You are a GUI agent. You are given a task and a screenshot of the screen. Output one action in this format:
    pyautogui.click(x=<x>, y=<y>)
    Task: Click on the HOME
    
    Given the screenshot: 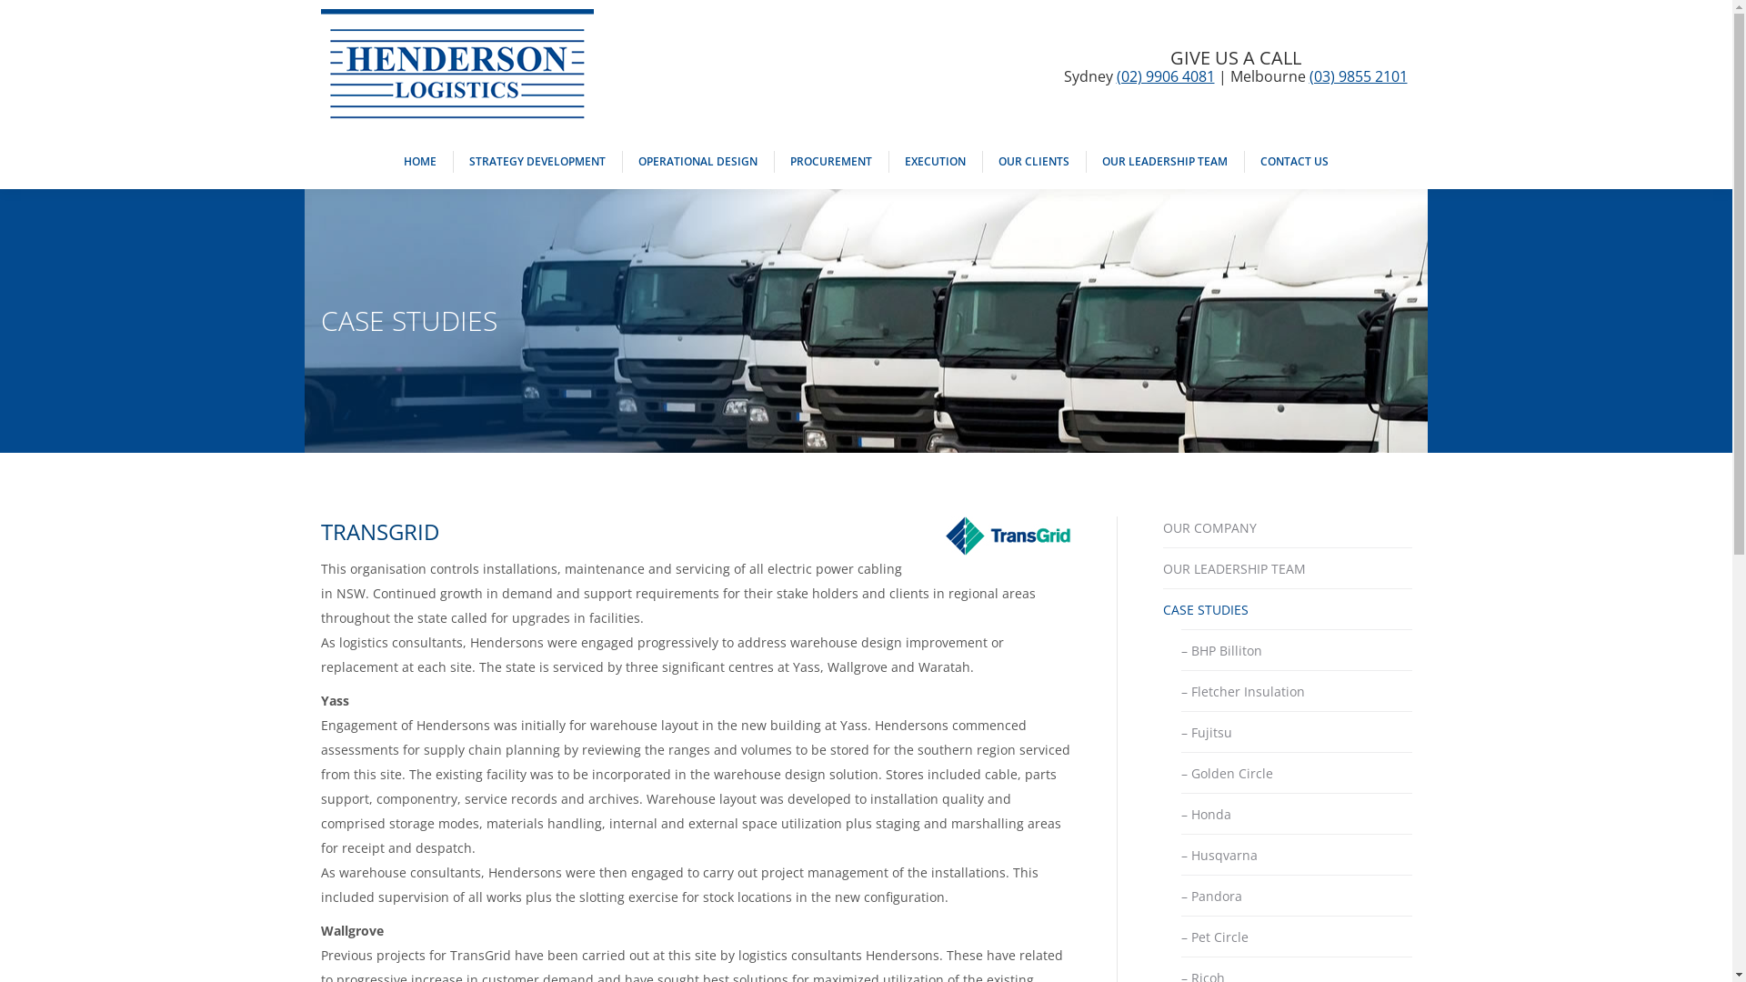 What is the action you would take?
    pyautogui.click(x=420, y=162)
    